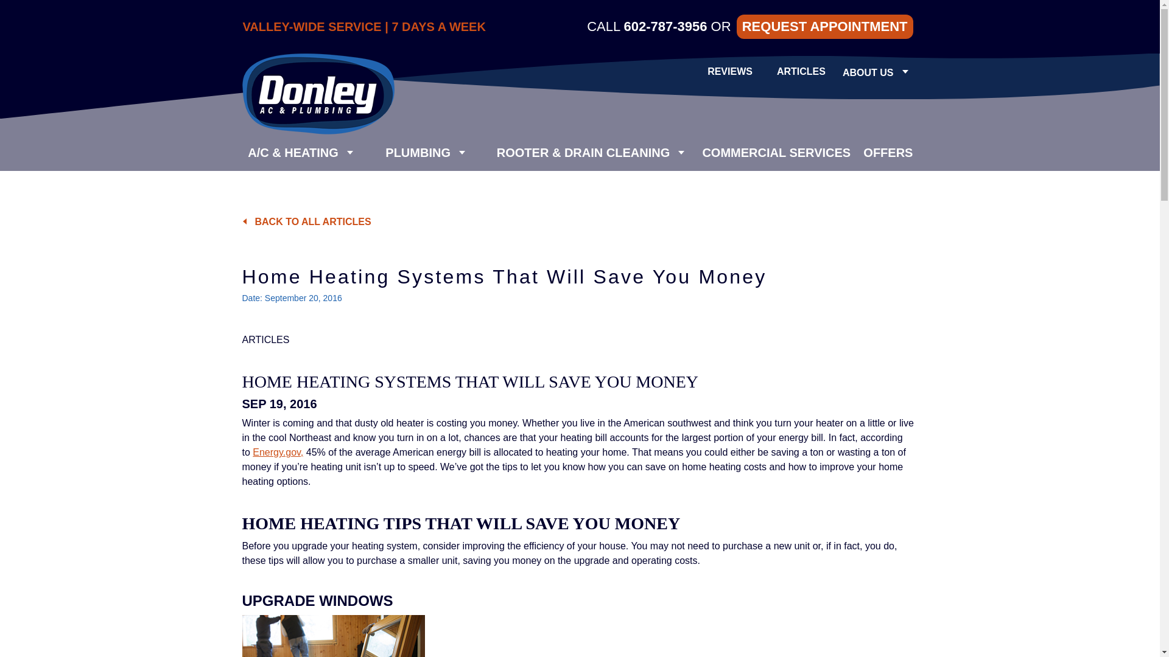  Describe the element at coordinates (868, 73) in the screenshot. I see `ABOUT US` at that location.